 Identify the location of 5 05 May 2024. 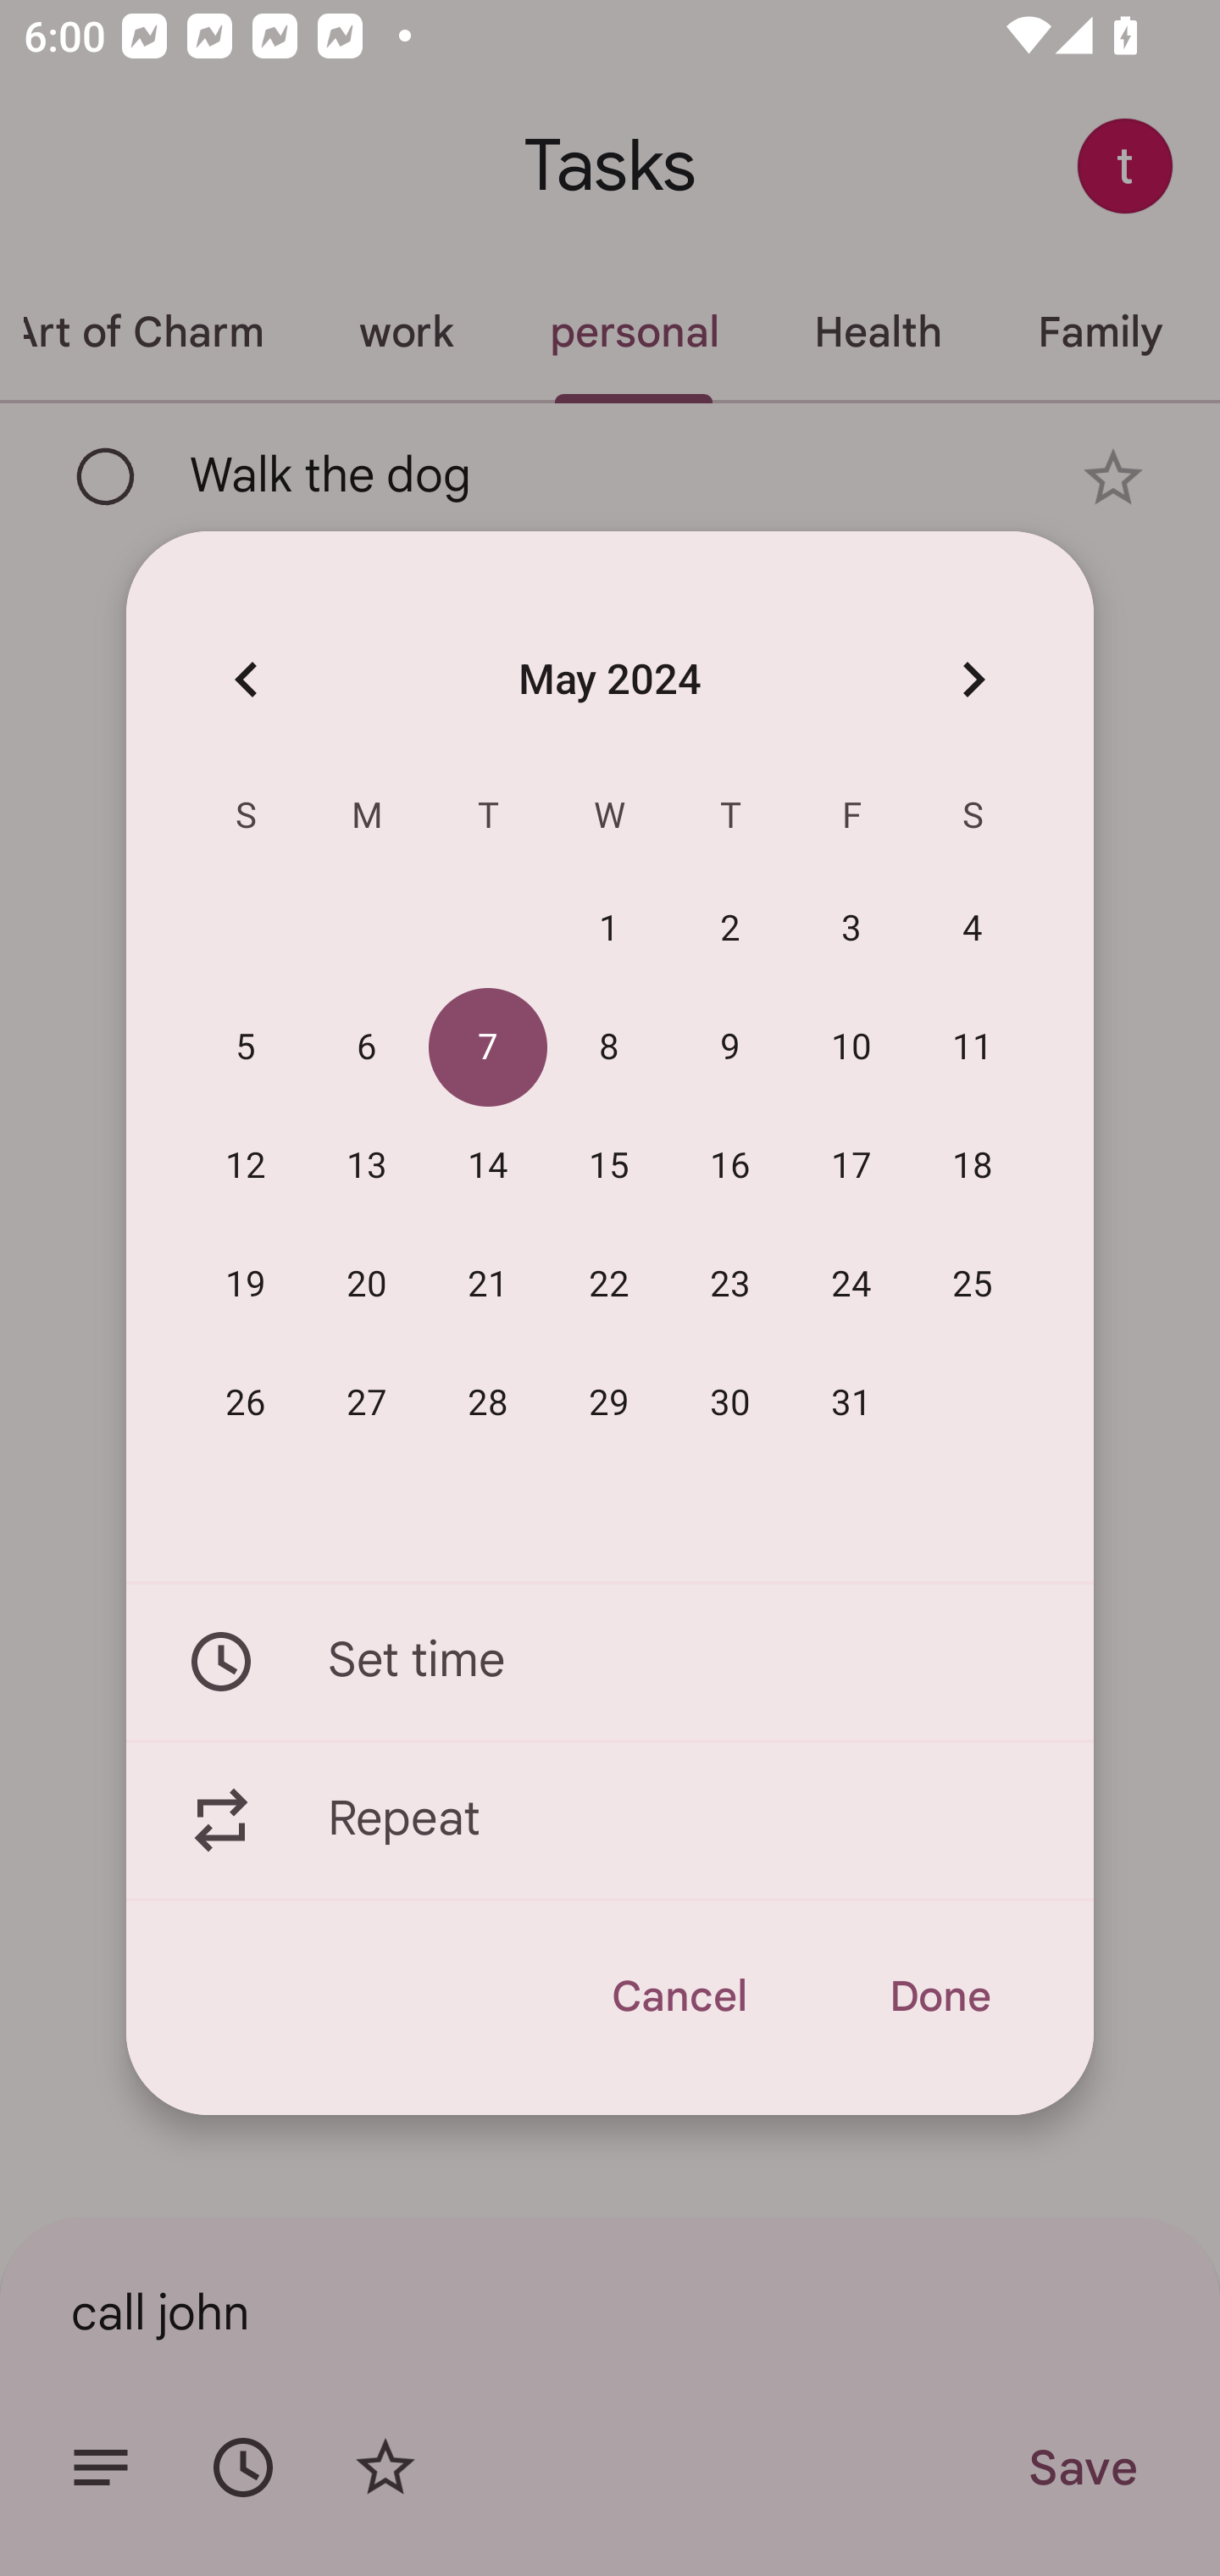
(246, 1048).